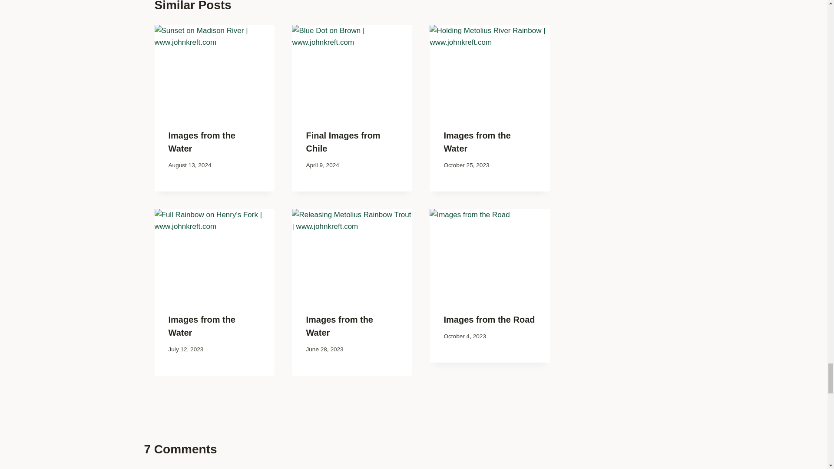 This screenshot has height=469, width=834. What do you see at coordinates (343, 142) in the screenshot?
I see `Final Images from Chile` at bounding box center [343, 142].